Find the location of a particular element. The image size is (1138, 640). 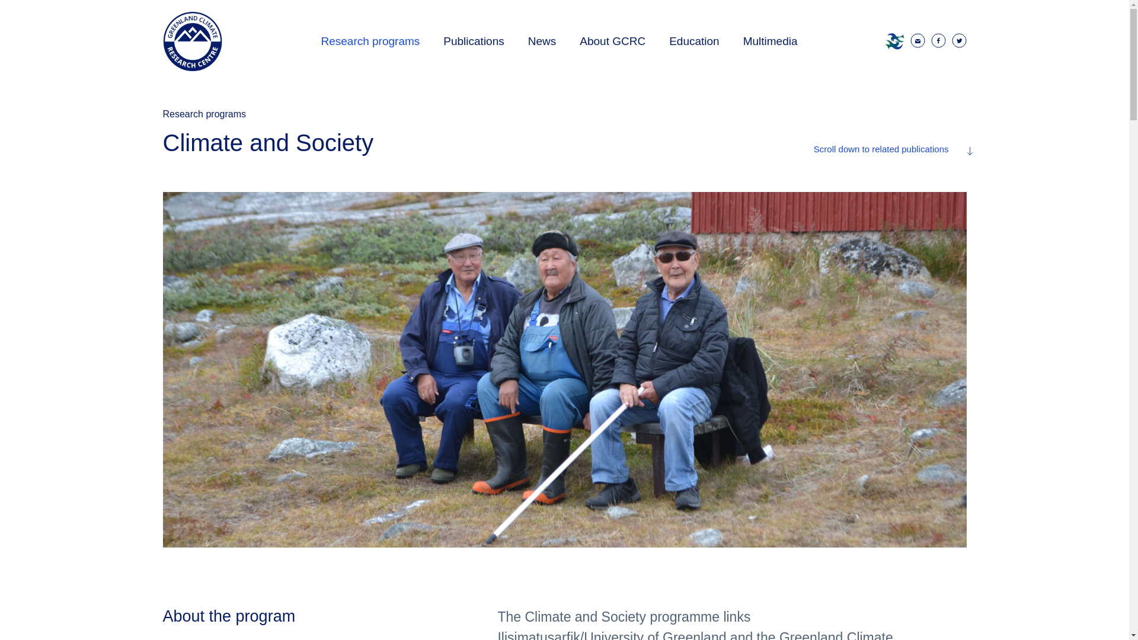

Multimedia is located at coordinates (765, 41).